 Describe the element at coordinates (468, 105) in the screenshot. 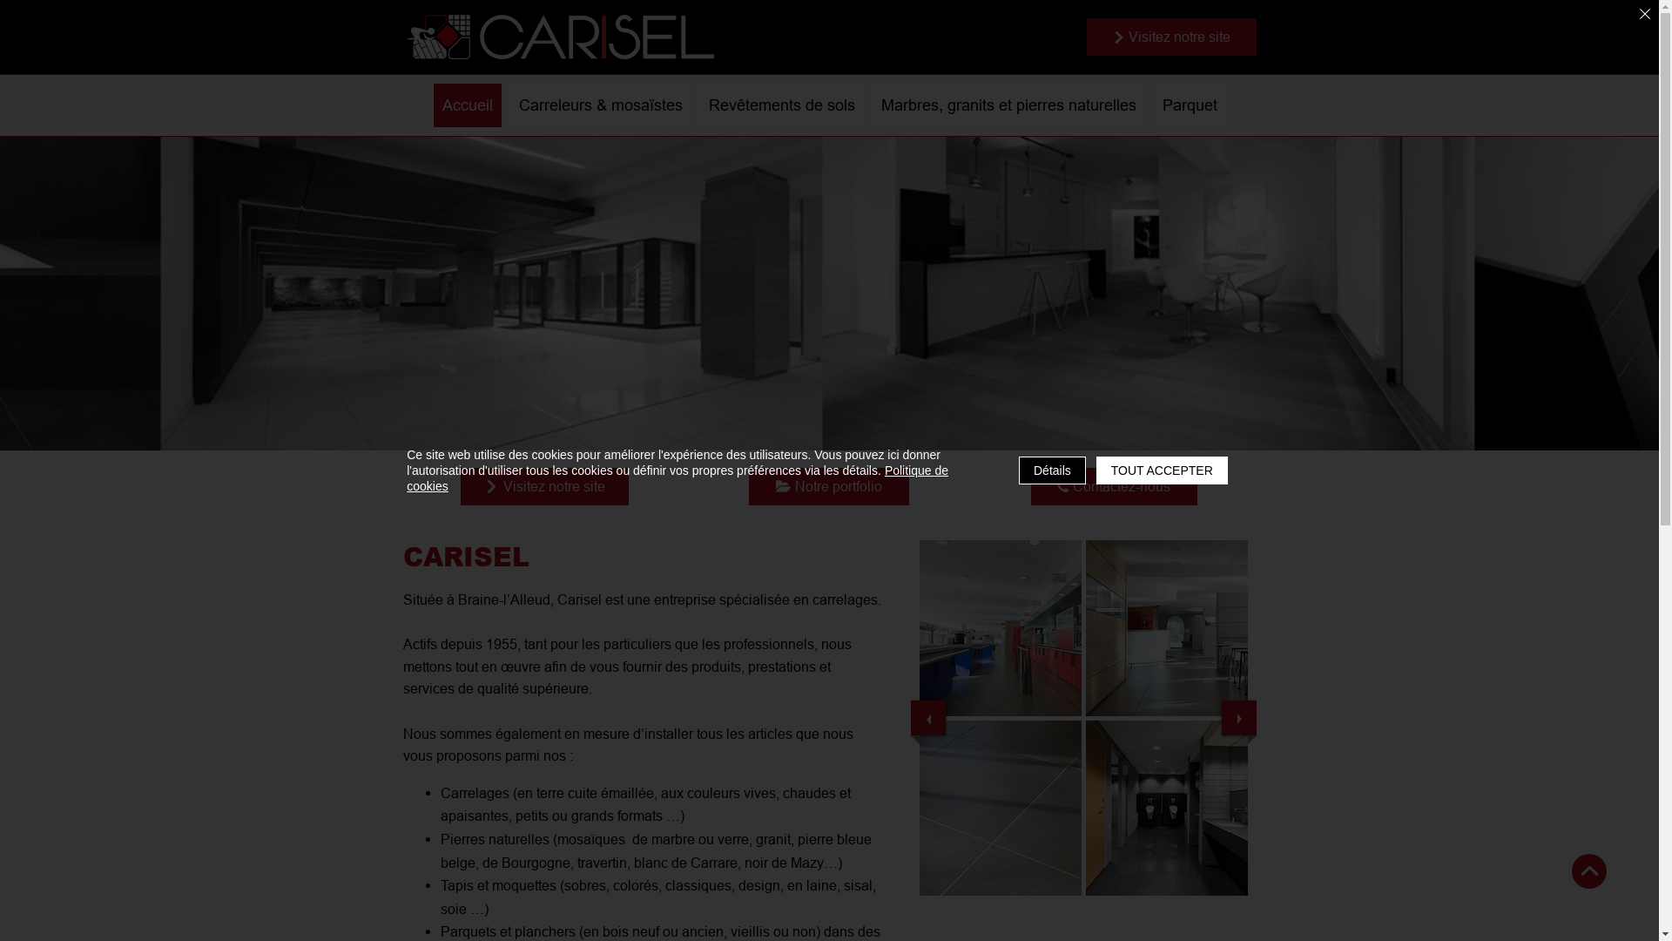

I see `Accueil` at that location.